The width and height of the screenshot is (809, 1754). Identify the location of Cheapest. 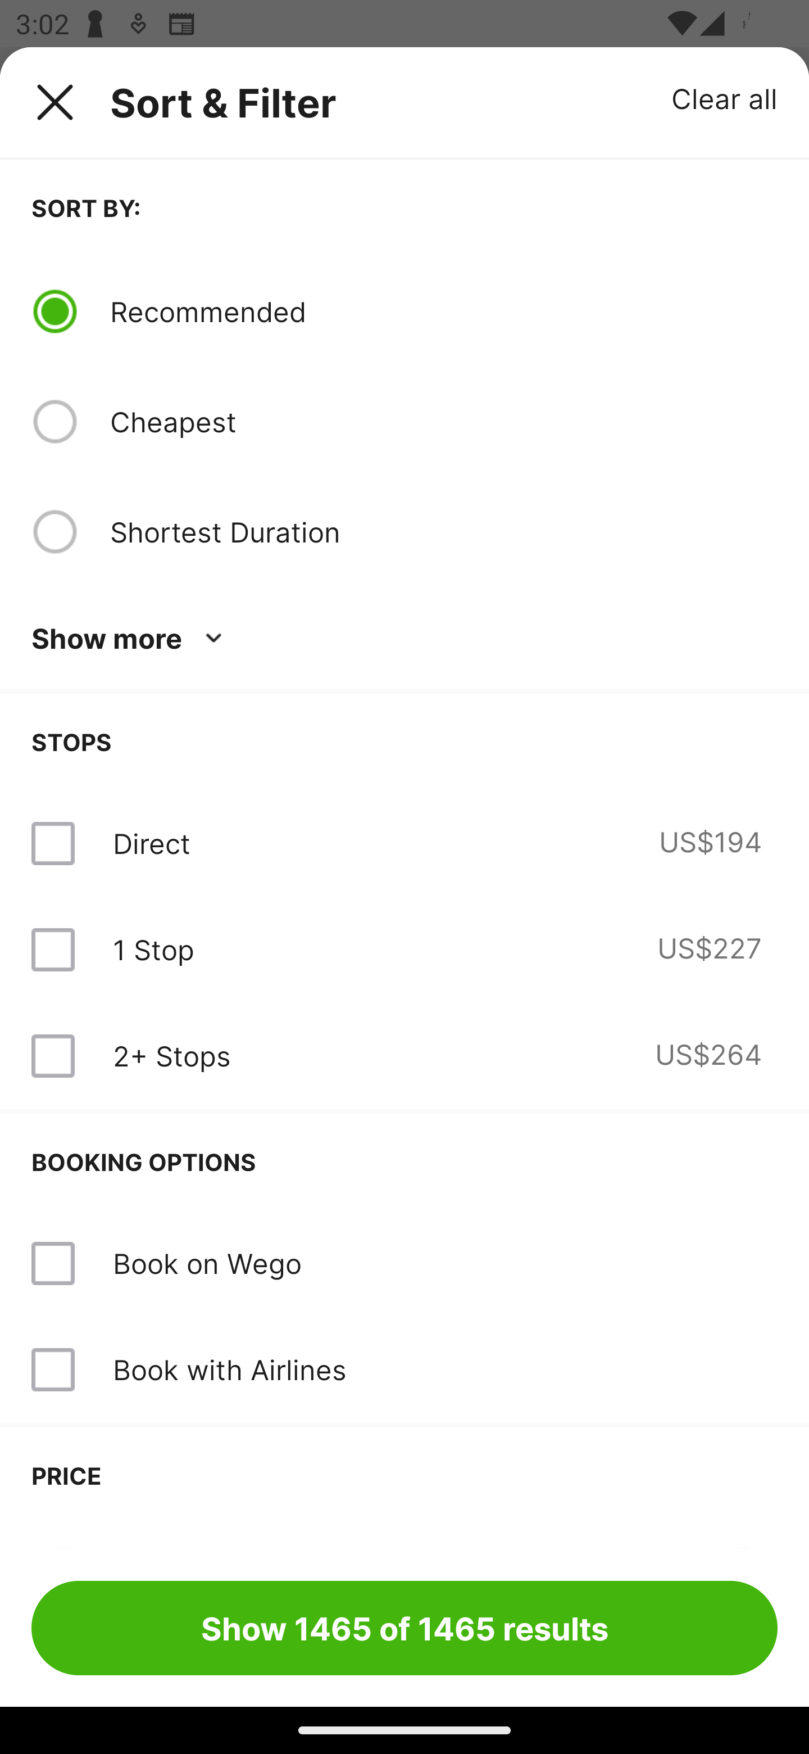
(443, 422).